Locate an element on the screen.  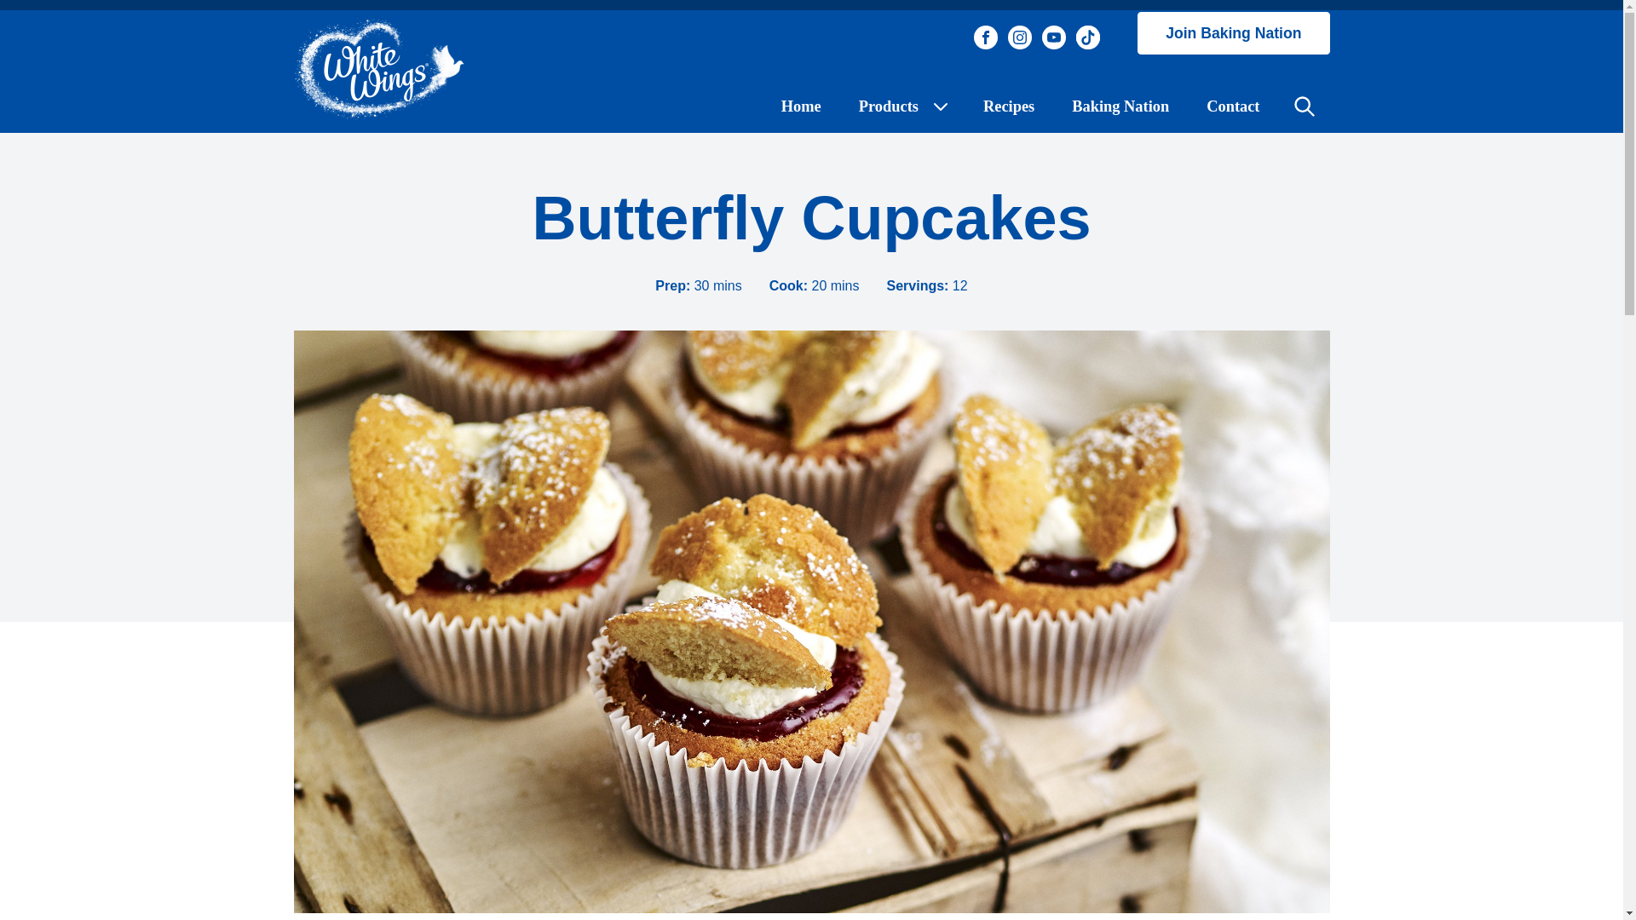
Recipes is located at coordinates (1009, 106).